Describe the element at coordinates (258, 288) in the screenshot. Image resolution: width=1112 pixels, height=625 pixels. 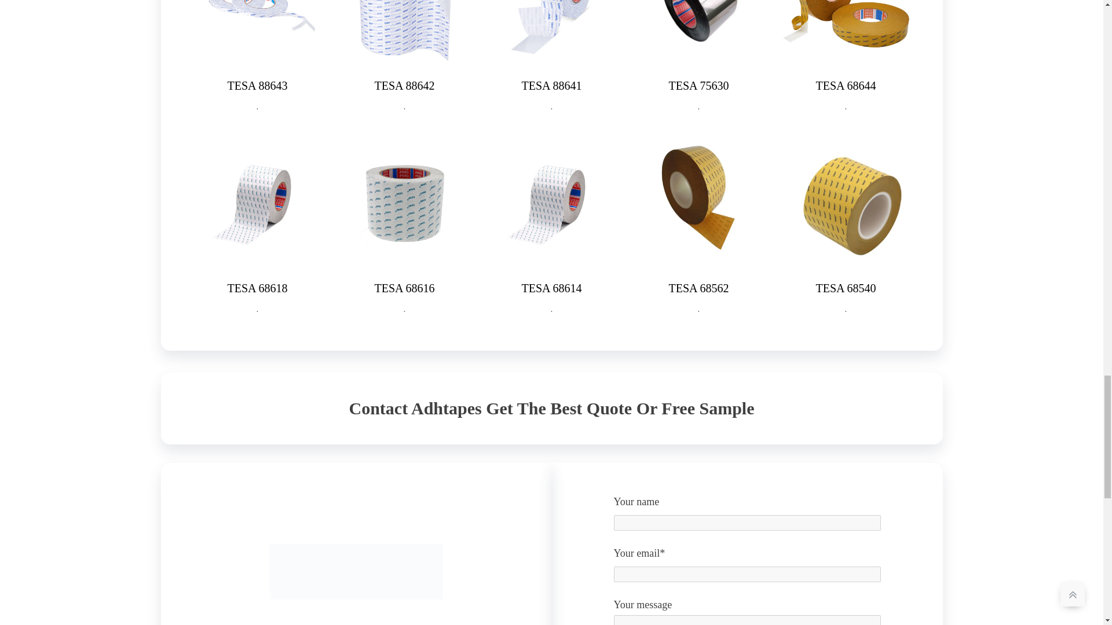
I see `TESA 68618` at that location.